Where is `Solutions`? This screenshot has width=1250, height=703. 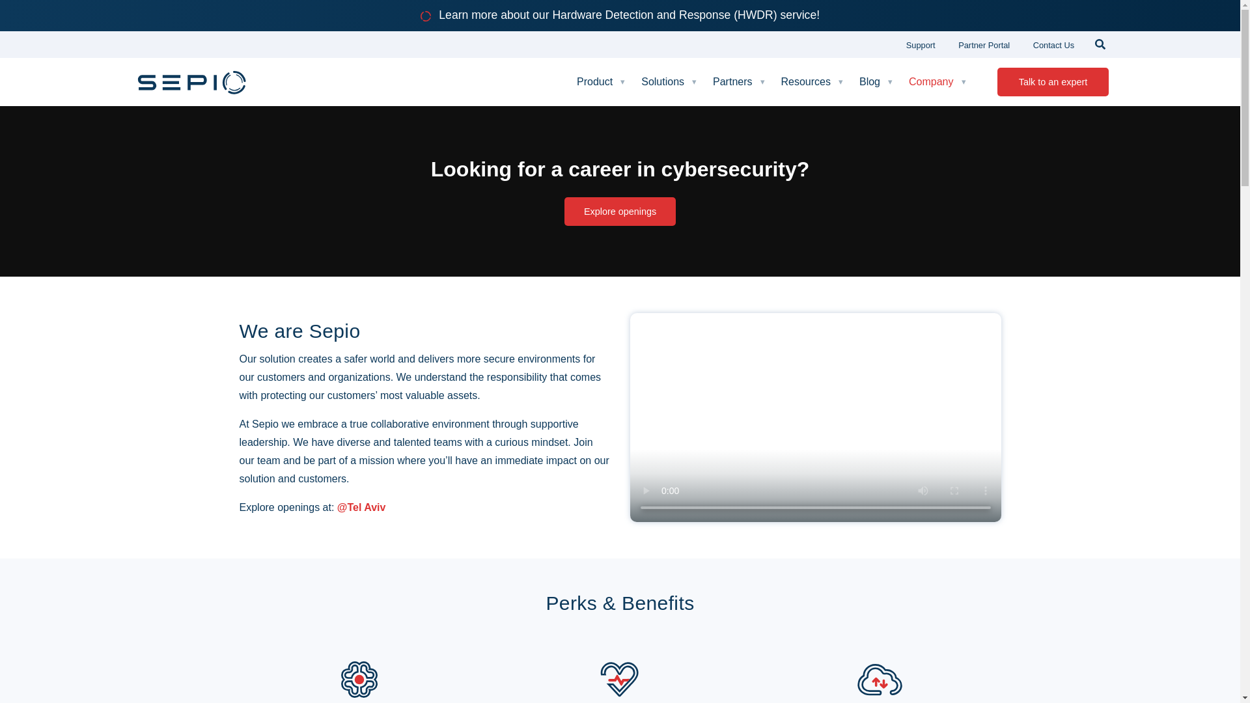
Solutions is located at coordinates (671, 82).